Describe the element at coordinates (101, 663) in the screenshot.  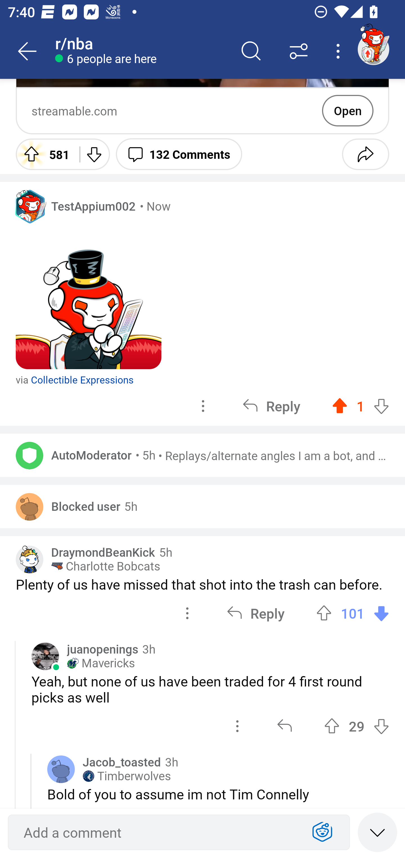
I see `￼ Mavericks` at that location.